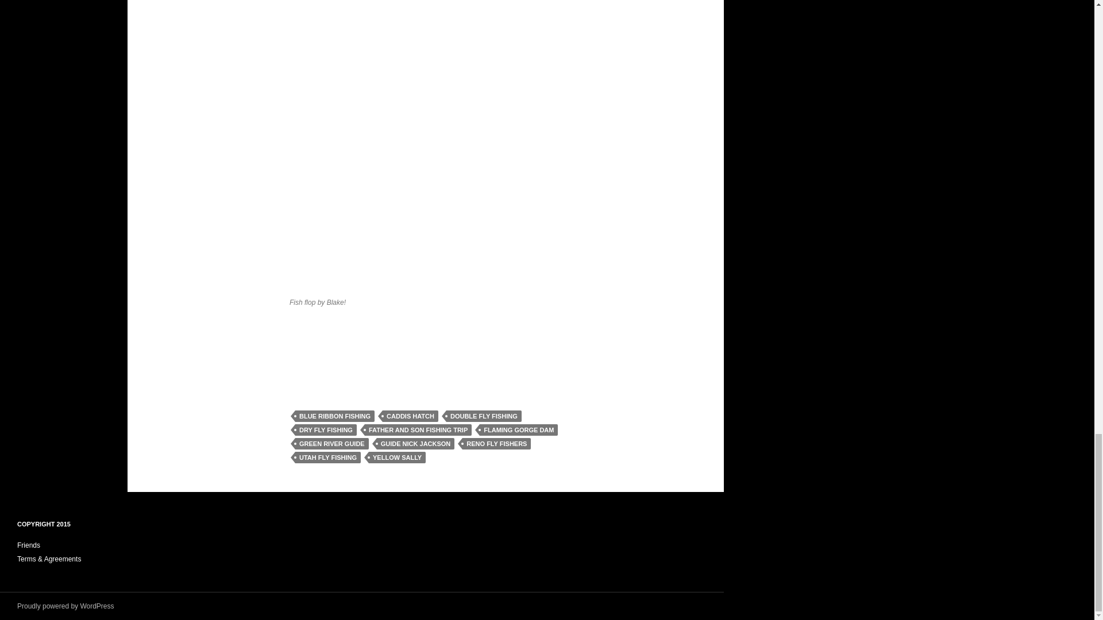  I want to click on Proudly powered by WordPress, so click(65, 606).